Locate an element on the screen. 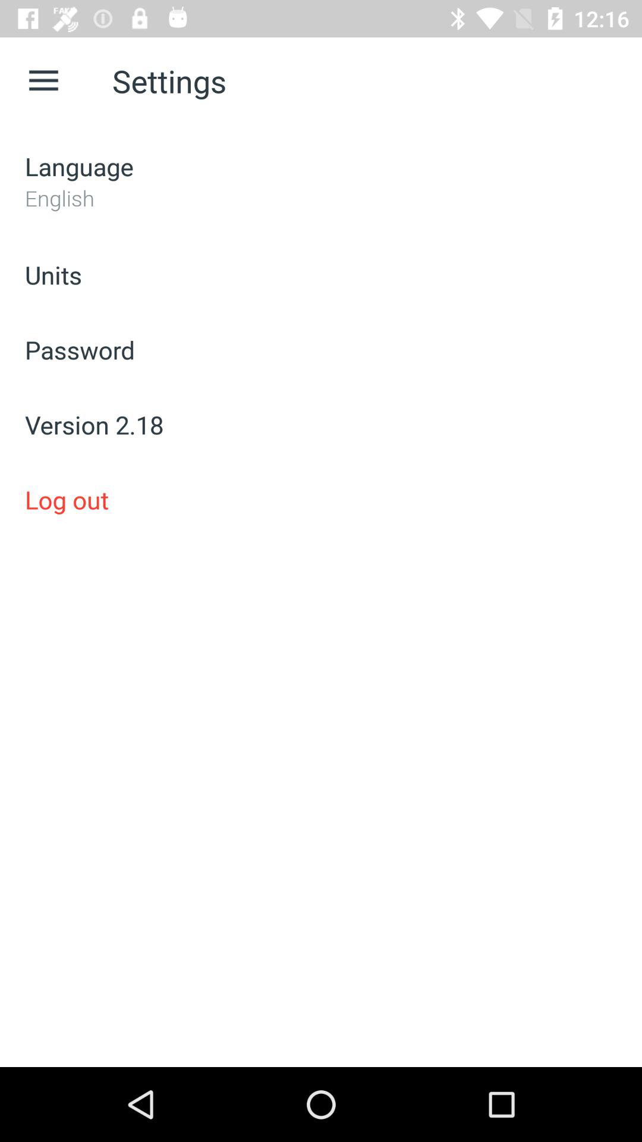 Image resolution: width=642 pixels, height=1142 pixels. jump to log out icon is located at coordinates (321, 500).